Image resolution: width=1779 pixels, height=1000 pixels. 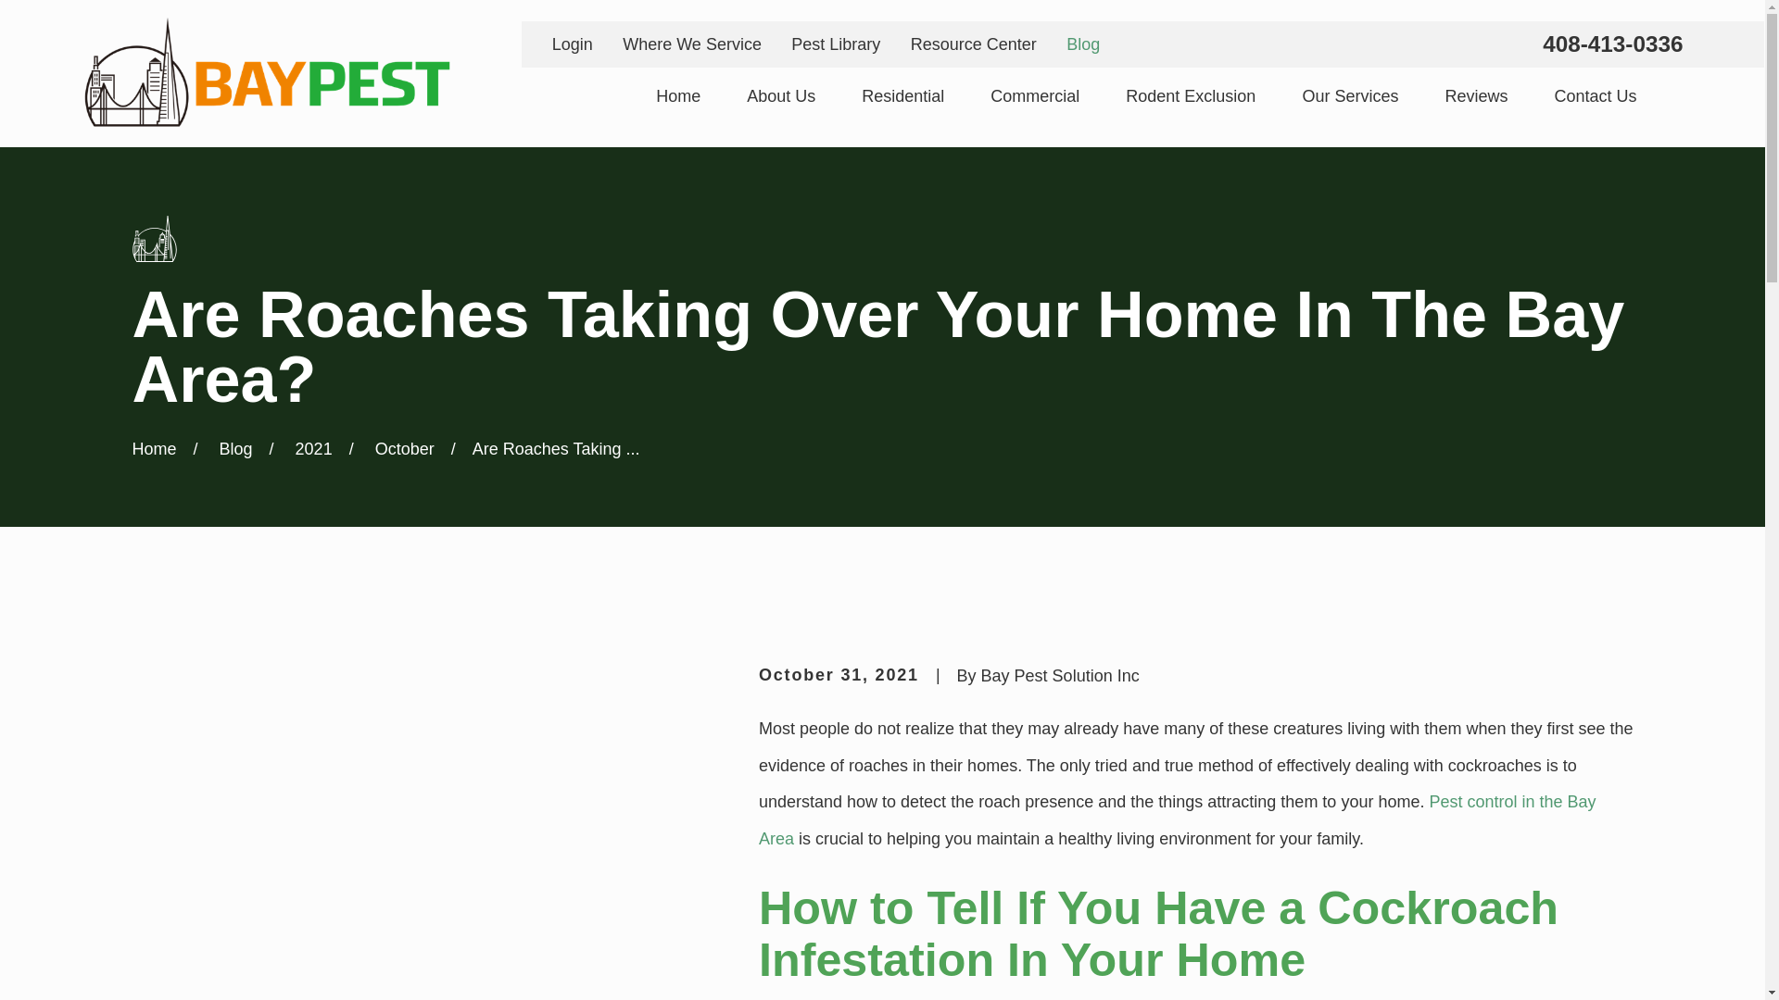 What do you see at coordinates (691, 44) in the screenshot?
I see `Where We Service` at bounding box center [691, 44].